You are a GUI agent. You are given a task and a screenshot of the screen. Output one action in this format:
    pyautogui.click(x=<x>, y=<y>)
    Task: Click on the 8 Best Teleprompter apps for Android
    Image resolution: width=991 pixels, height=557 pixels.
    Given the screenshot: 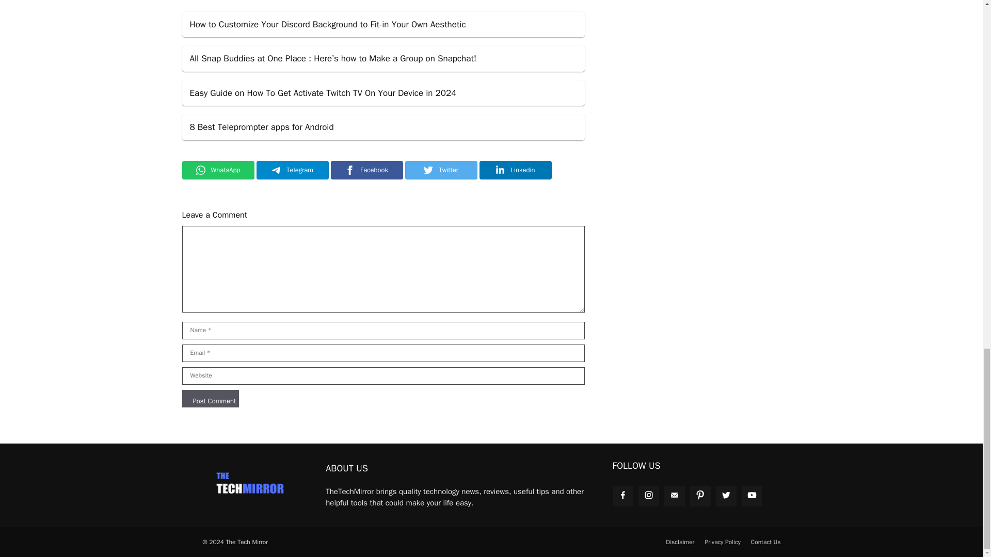 What is the action you would take?
    pyautogui.click(x=383, y=127)
    